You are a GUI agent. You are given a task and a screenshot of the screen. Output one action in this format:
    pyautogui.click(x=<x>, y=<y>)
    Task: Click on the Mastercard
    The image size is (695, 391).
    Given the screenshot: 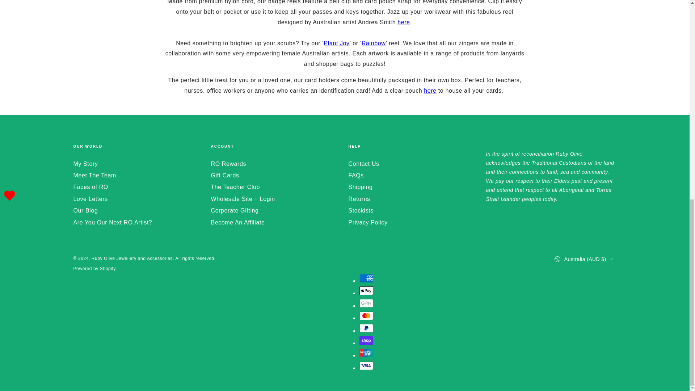 What is the action you would take?
    pyautogui.click(x=366, y=316)
    